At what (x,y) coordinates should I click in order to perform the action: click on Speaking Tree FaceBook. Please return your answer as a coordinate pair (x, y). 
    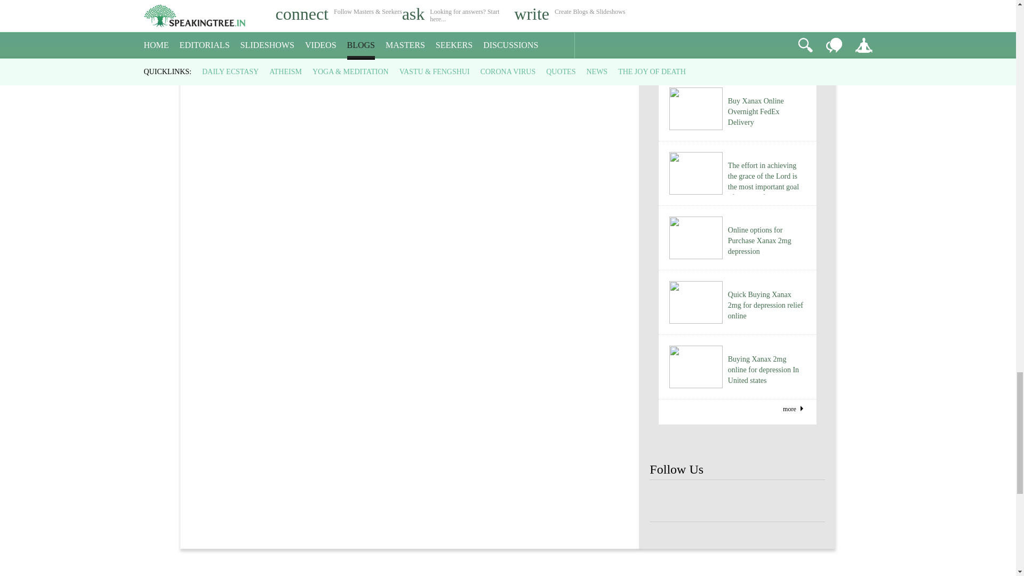
    Looking at the image, I should click on (773, 501).